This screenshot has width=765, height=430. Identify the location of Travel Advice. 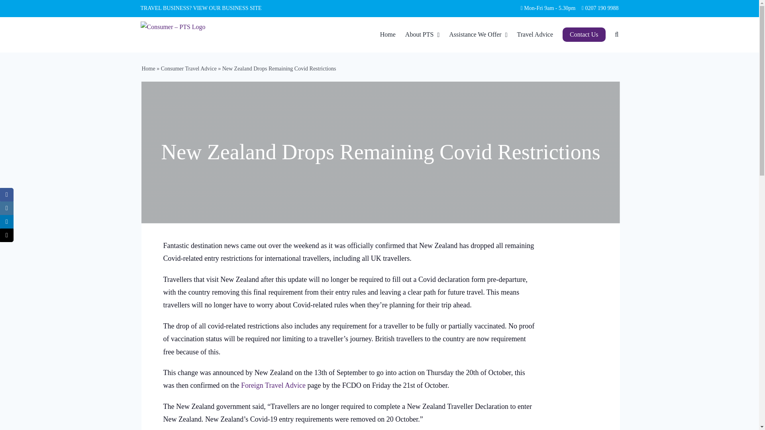
(535, 34).